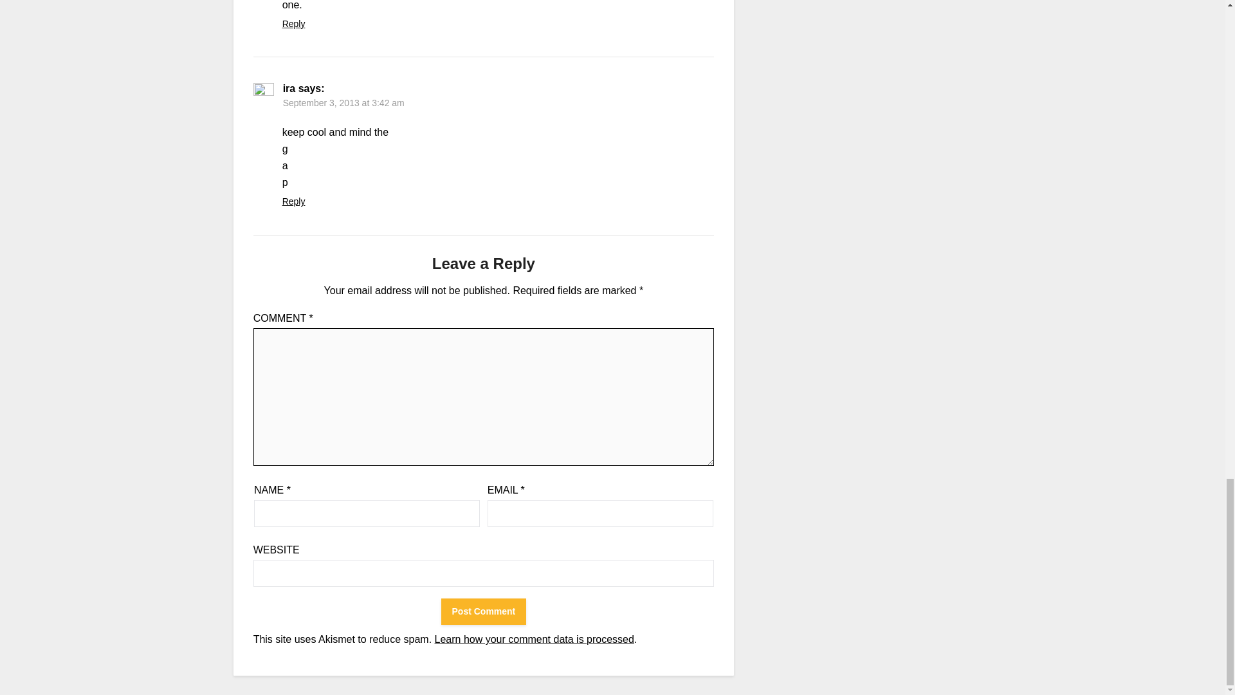  I want to click on Learn how your comment data is processed, so click(534, 639).